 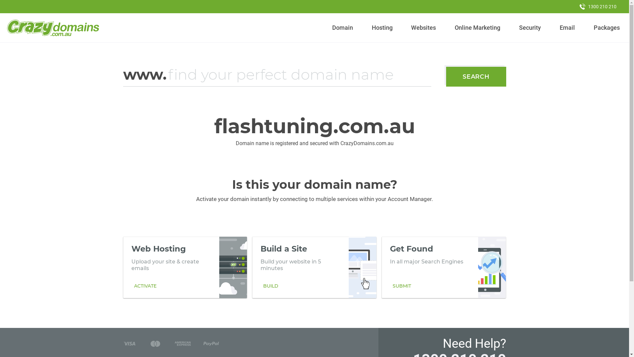 What do you see at coordinates (476, 77) in the screenshot?
I see `SEARCH` at bounding box center [476, 77].